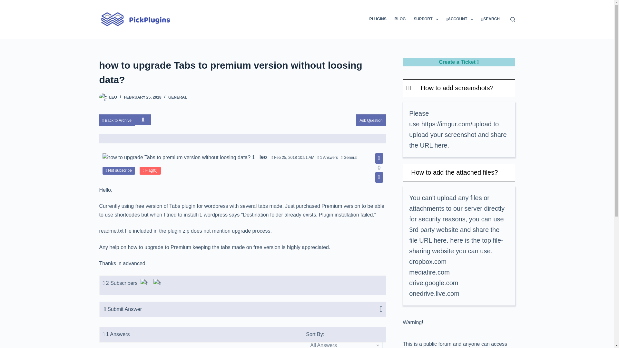 This screenshot has height=348, width=619. What do you see at coordinates (242, 72) in the screenshot?
I see `how to upgrade Tabs to premium version without loosing data?` at bounding box center [242, 72].